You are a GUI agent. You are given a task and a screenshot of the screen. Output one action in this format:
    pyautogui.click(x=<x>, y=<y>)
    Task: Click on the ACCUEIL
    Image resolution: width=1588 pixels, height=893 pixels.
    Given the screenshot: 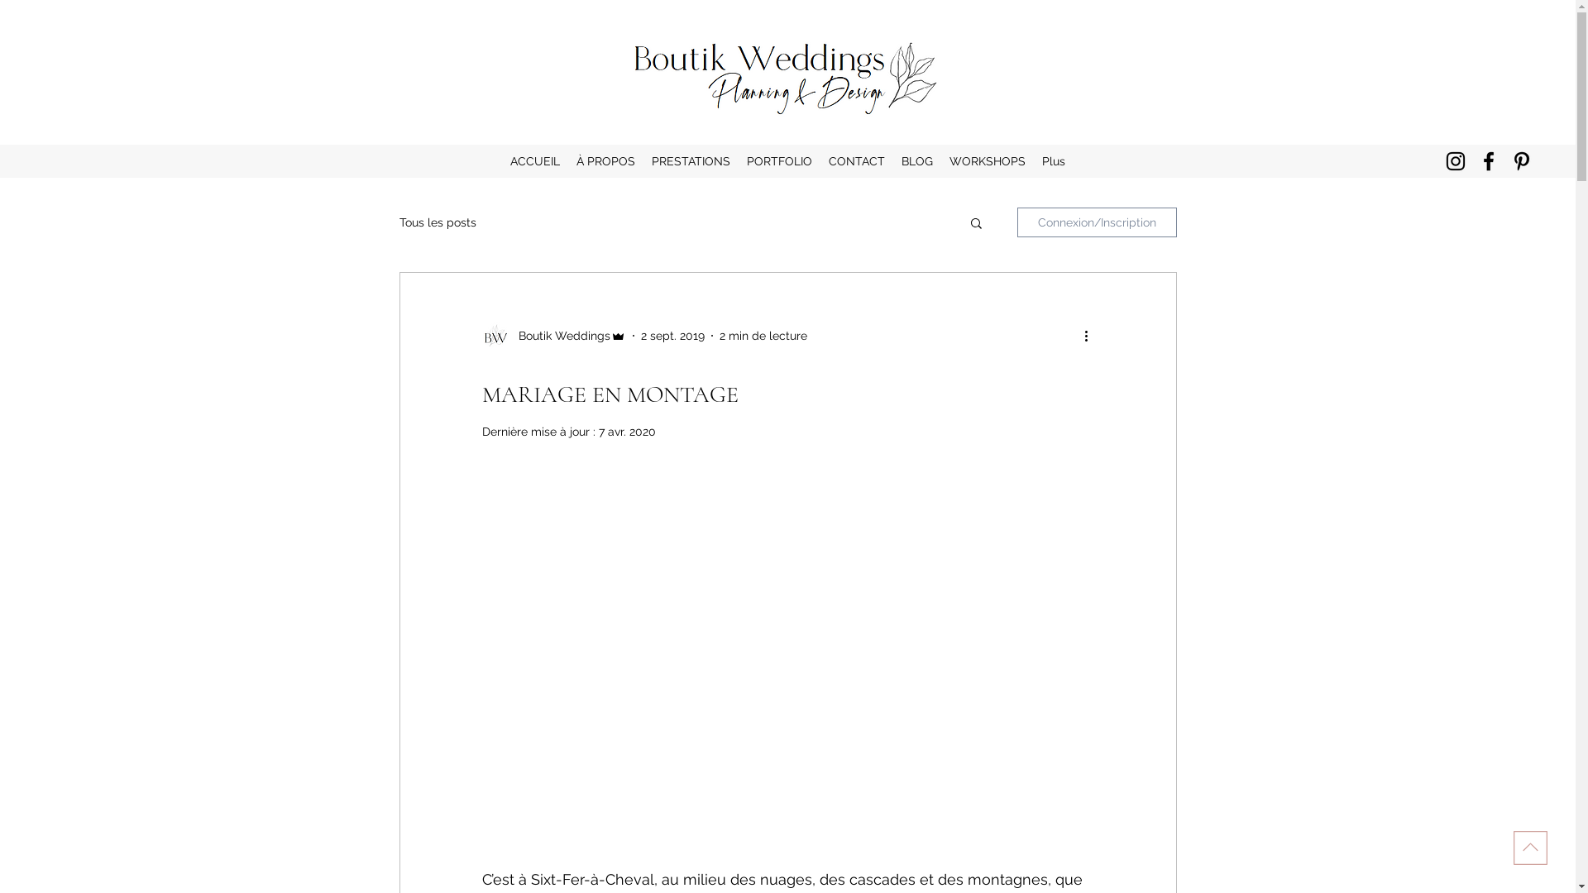 What is the action you would take?
    pyautogui.click(x=535, y=161)
    